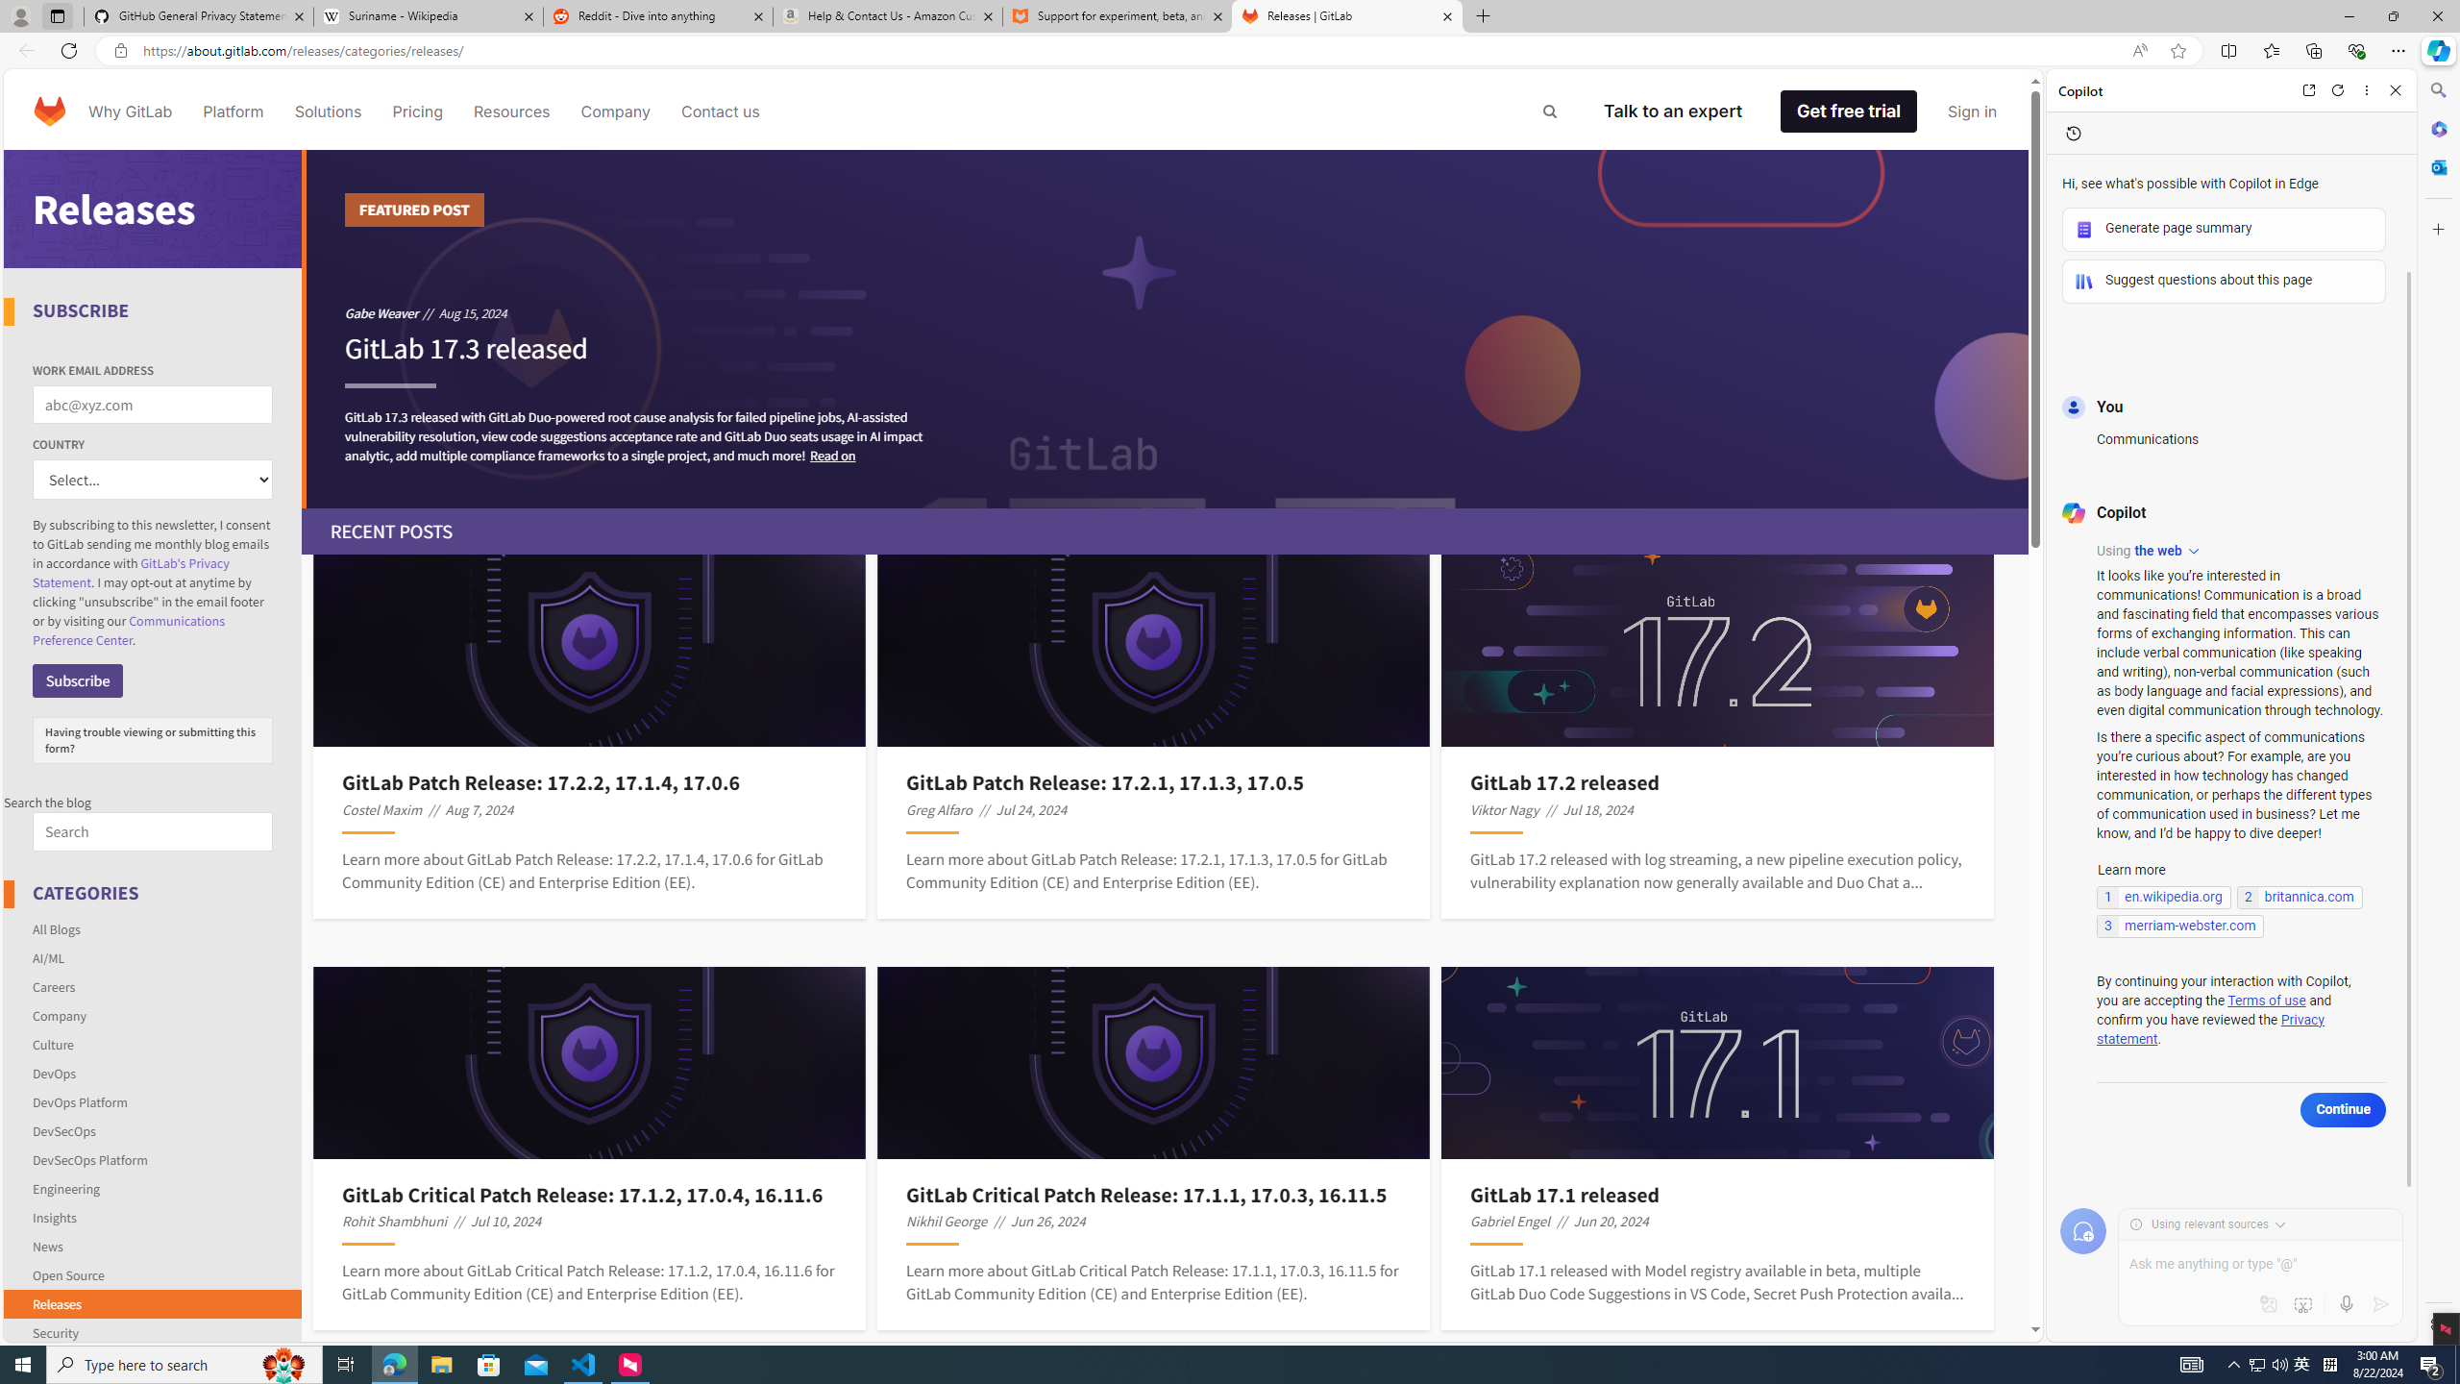 This screenshot has width=2460, height=1384. I want to click on DevOps, so click(154, 1073).